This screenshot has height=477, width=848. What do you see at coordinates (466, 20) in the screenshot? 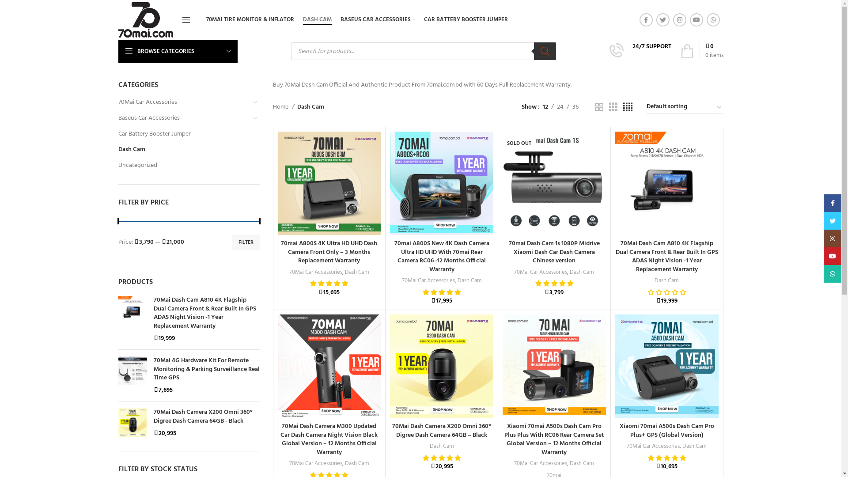
I see `CAR BATTERY BOOSTER JUMPER` at bounding box center [466, 20].